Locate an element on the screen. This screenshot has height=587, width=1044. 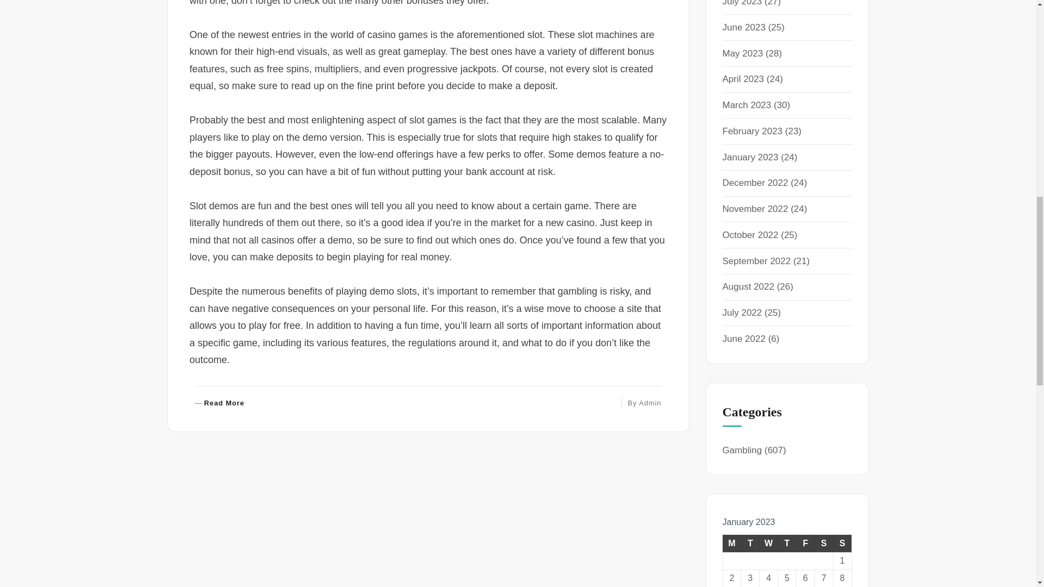
Saturday is located at coordinates (823, 544).